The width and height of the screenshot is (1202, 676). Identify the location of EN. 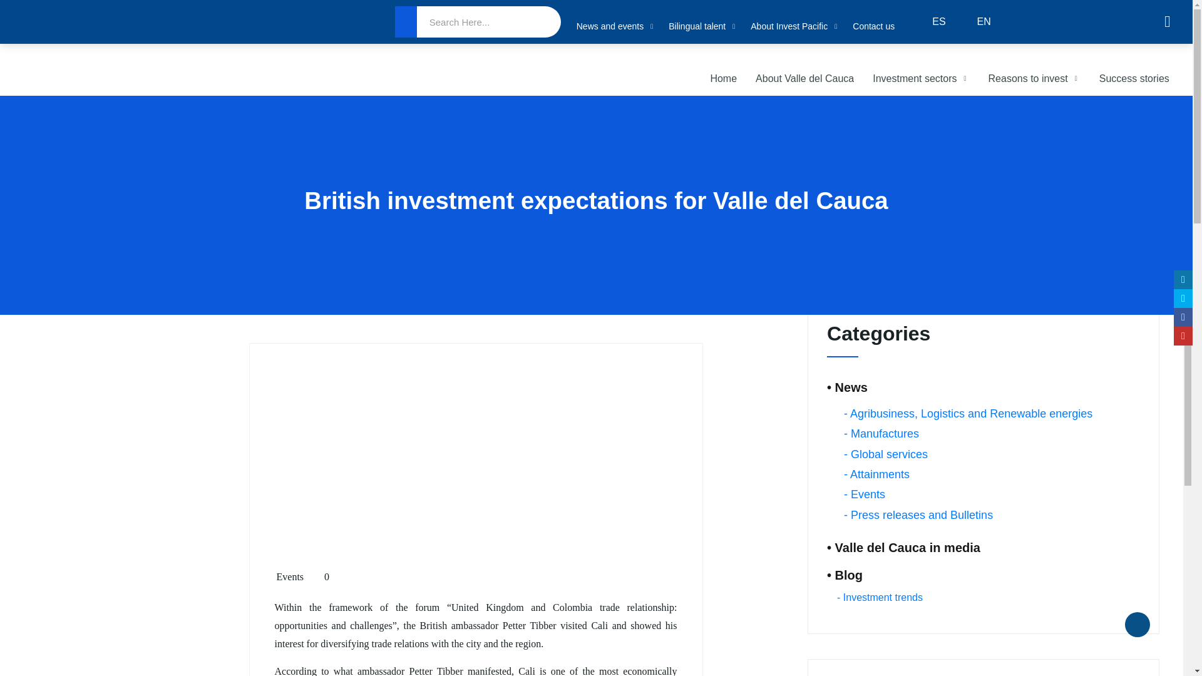
(974, 22).